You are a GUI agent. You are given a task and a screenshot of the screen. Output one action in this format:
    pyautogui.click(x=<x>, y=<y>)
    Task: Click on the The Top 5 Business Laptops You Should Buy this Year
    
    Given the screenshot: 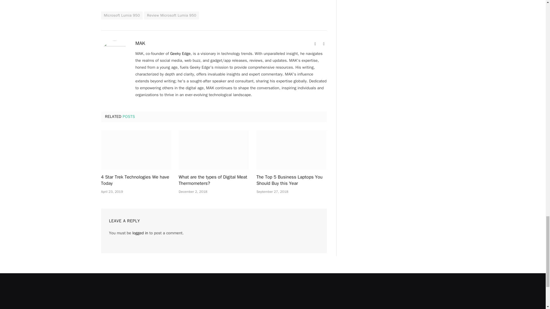 What is the action you would take?
    pyautogui.click(x=291, y=150)
    